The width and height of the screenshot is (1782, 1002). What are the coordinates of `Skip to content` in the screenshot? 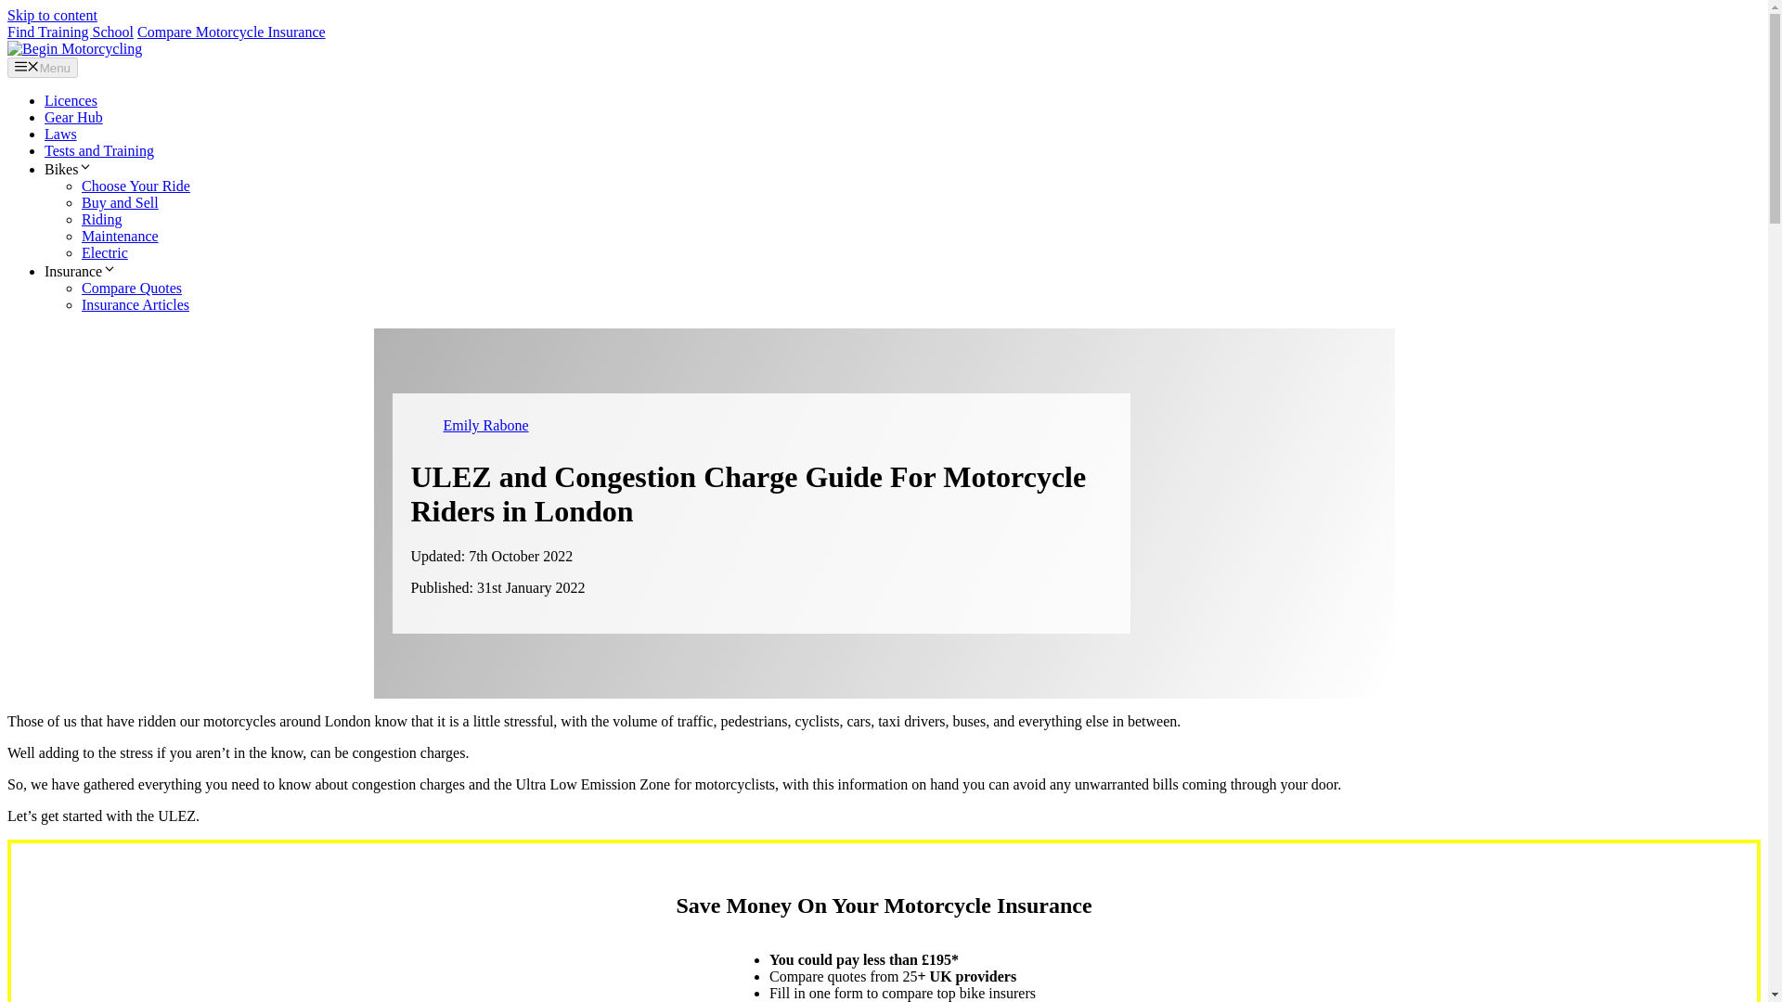 It's located at (52, 15).